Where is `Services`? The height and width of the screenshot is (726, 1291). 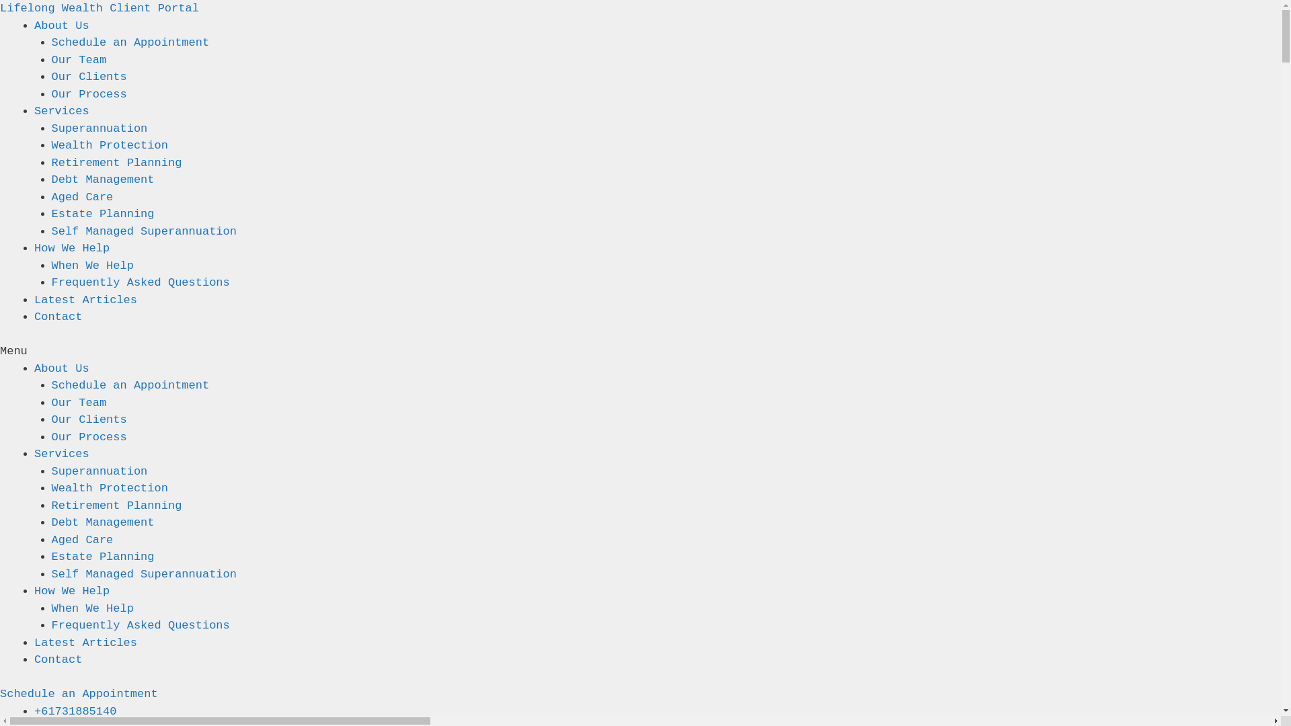 Services is located at coordinates (62, 454).